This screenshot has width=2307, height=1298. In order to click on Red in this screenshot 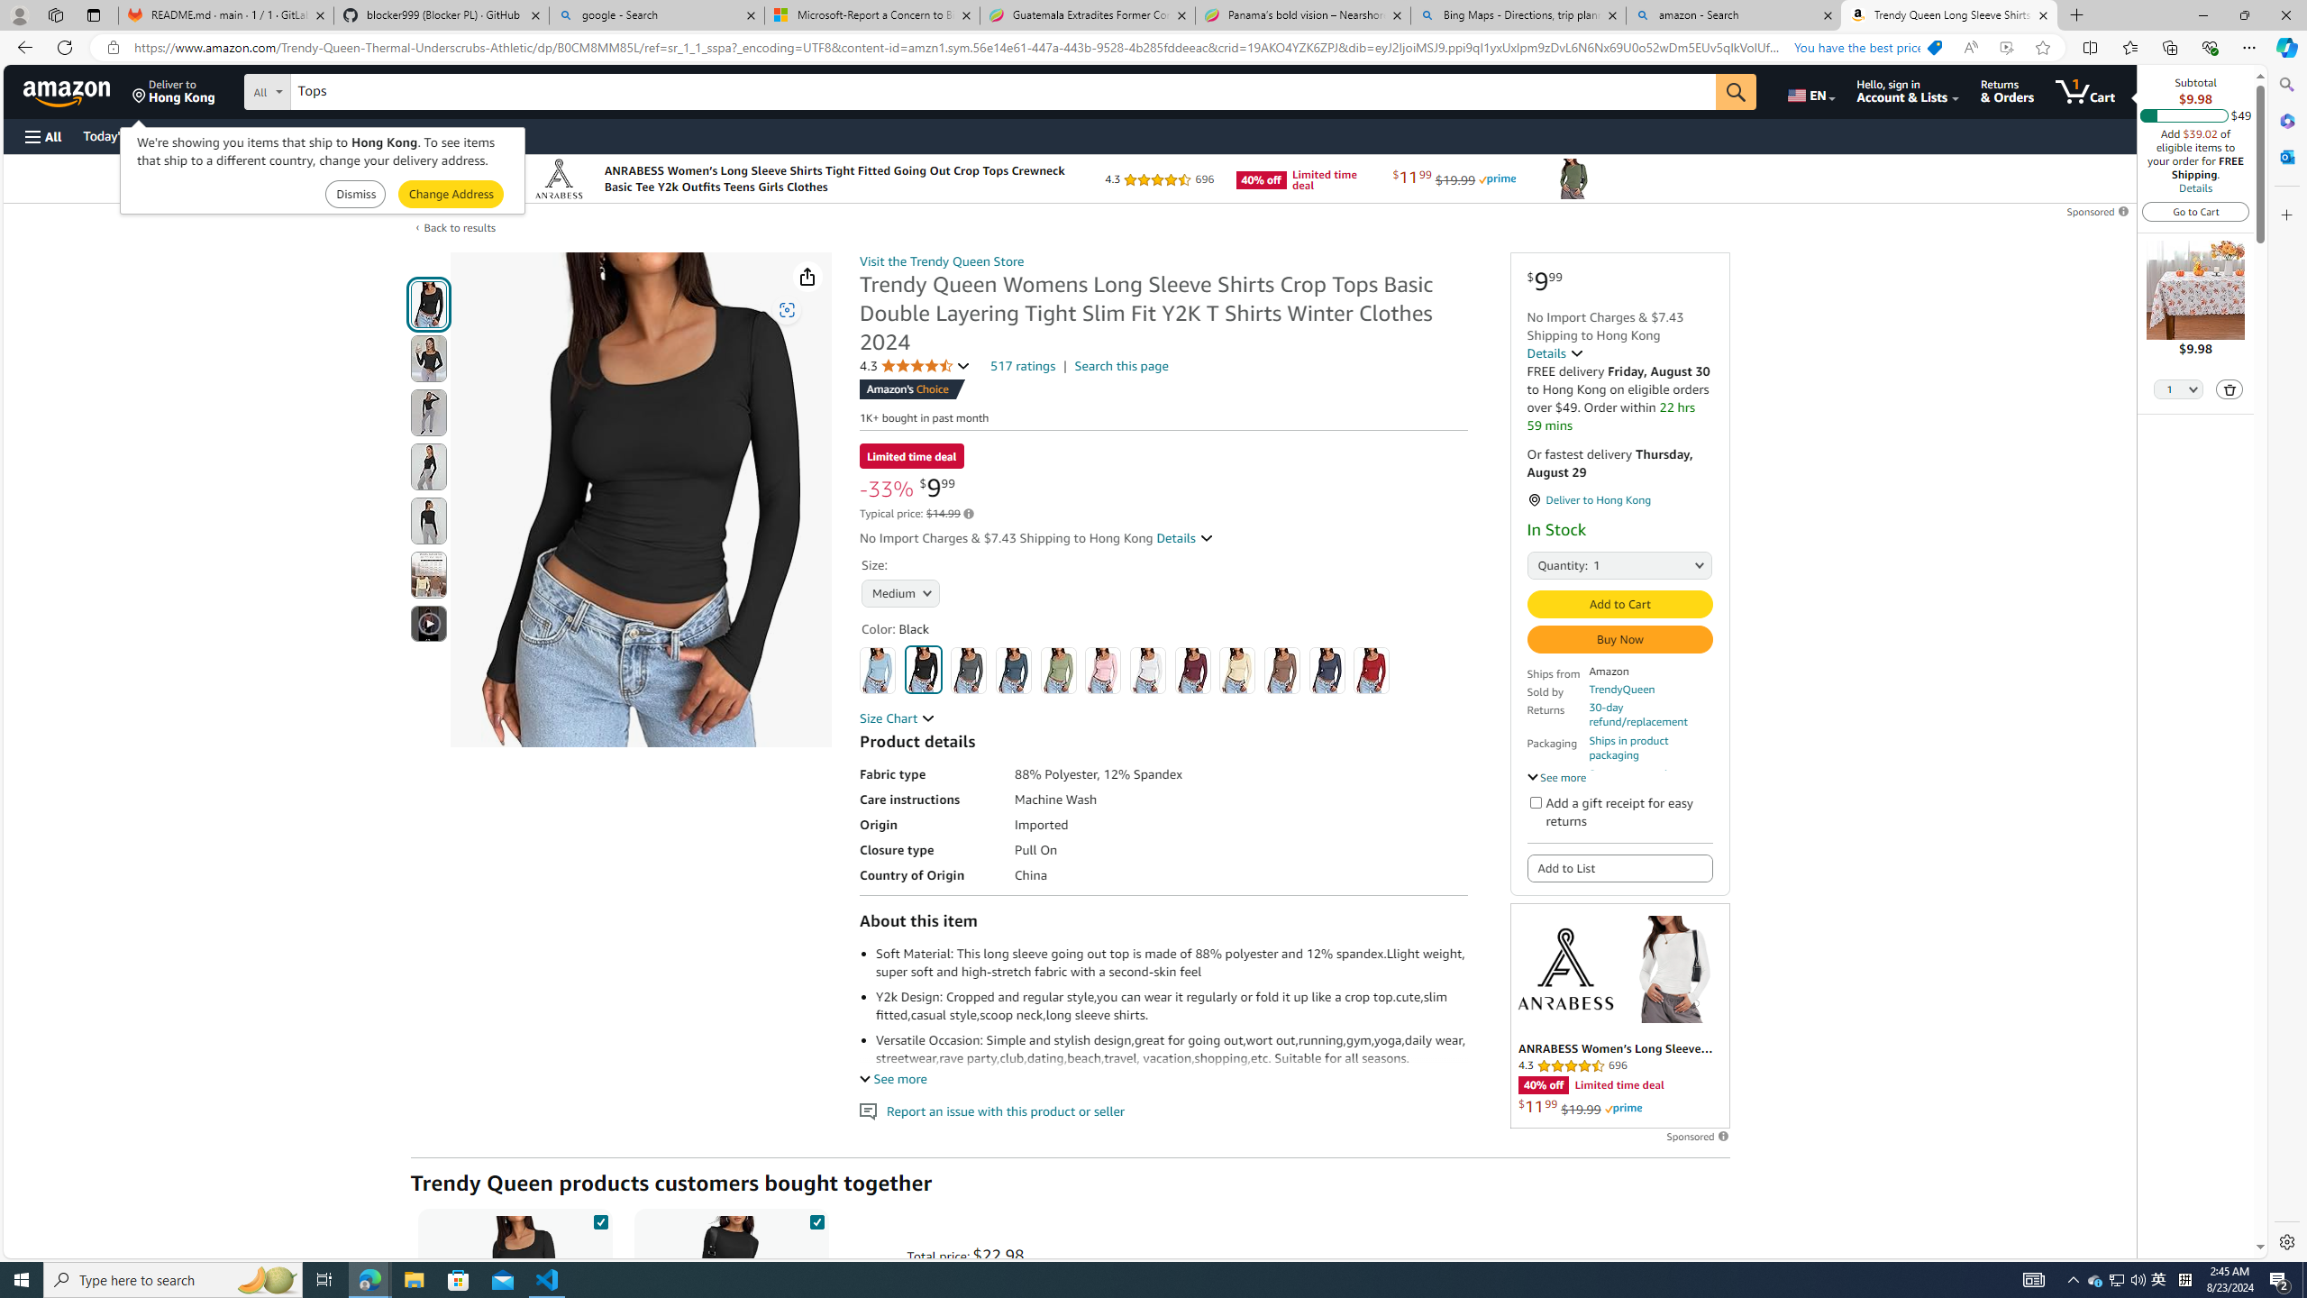, I will do `click(1372, 670)`.